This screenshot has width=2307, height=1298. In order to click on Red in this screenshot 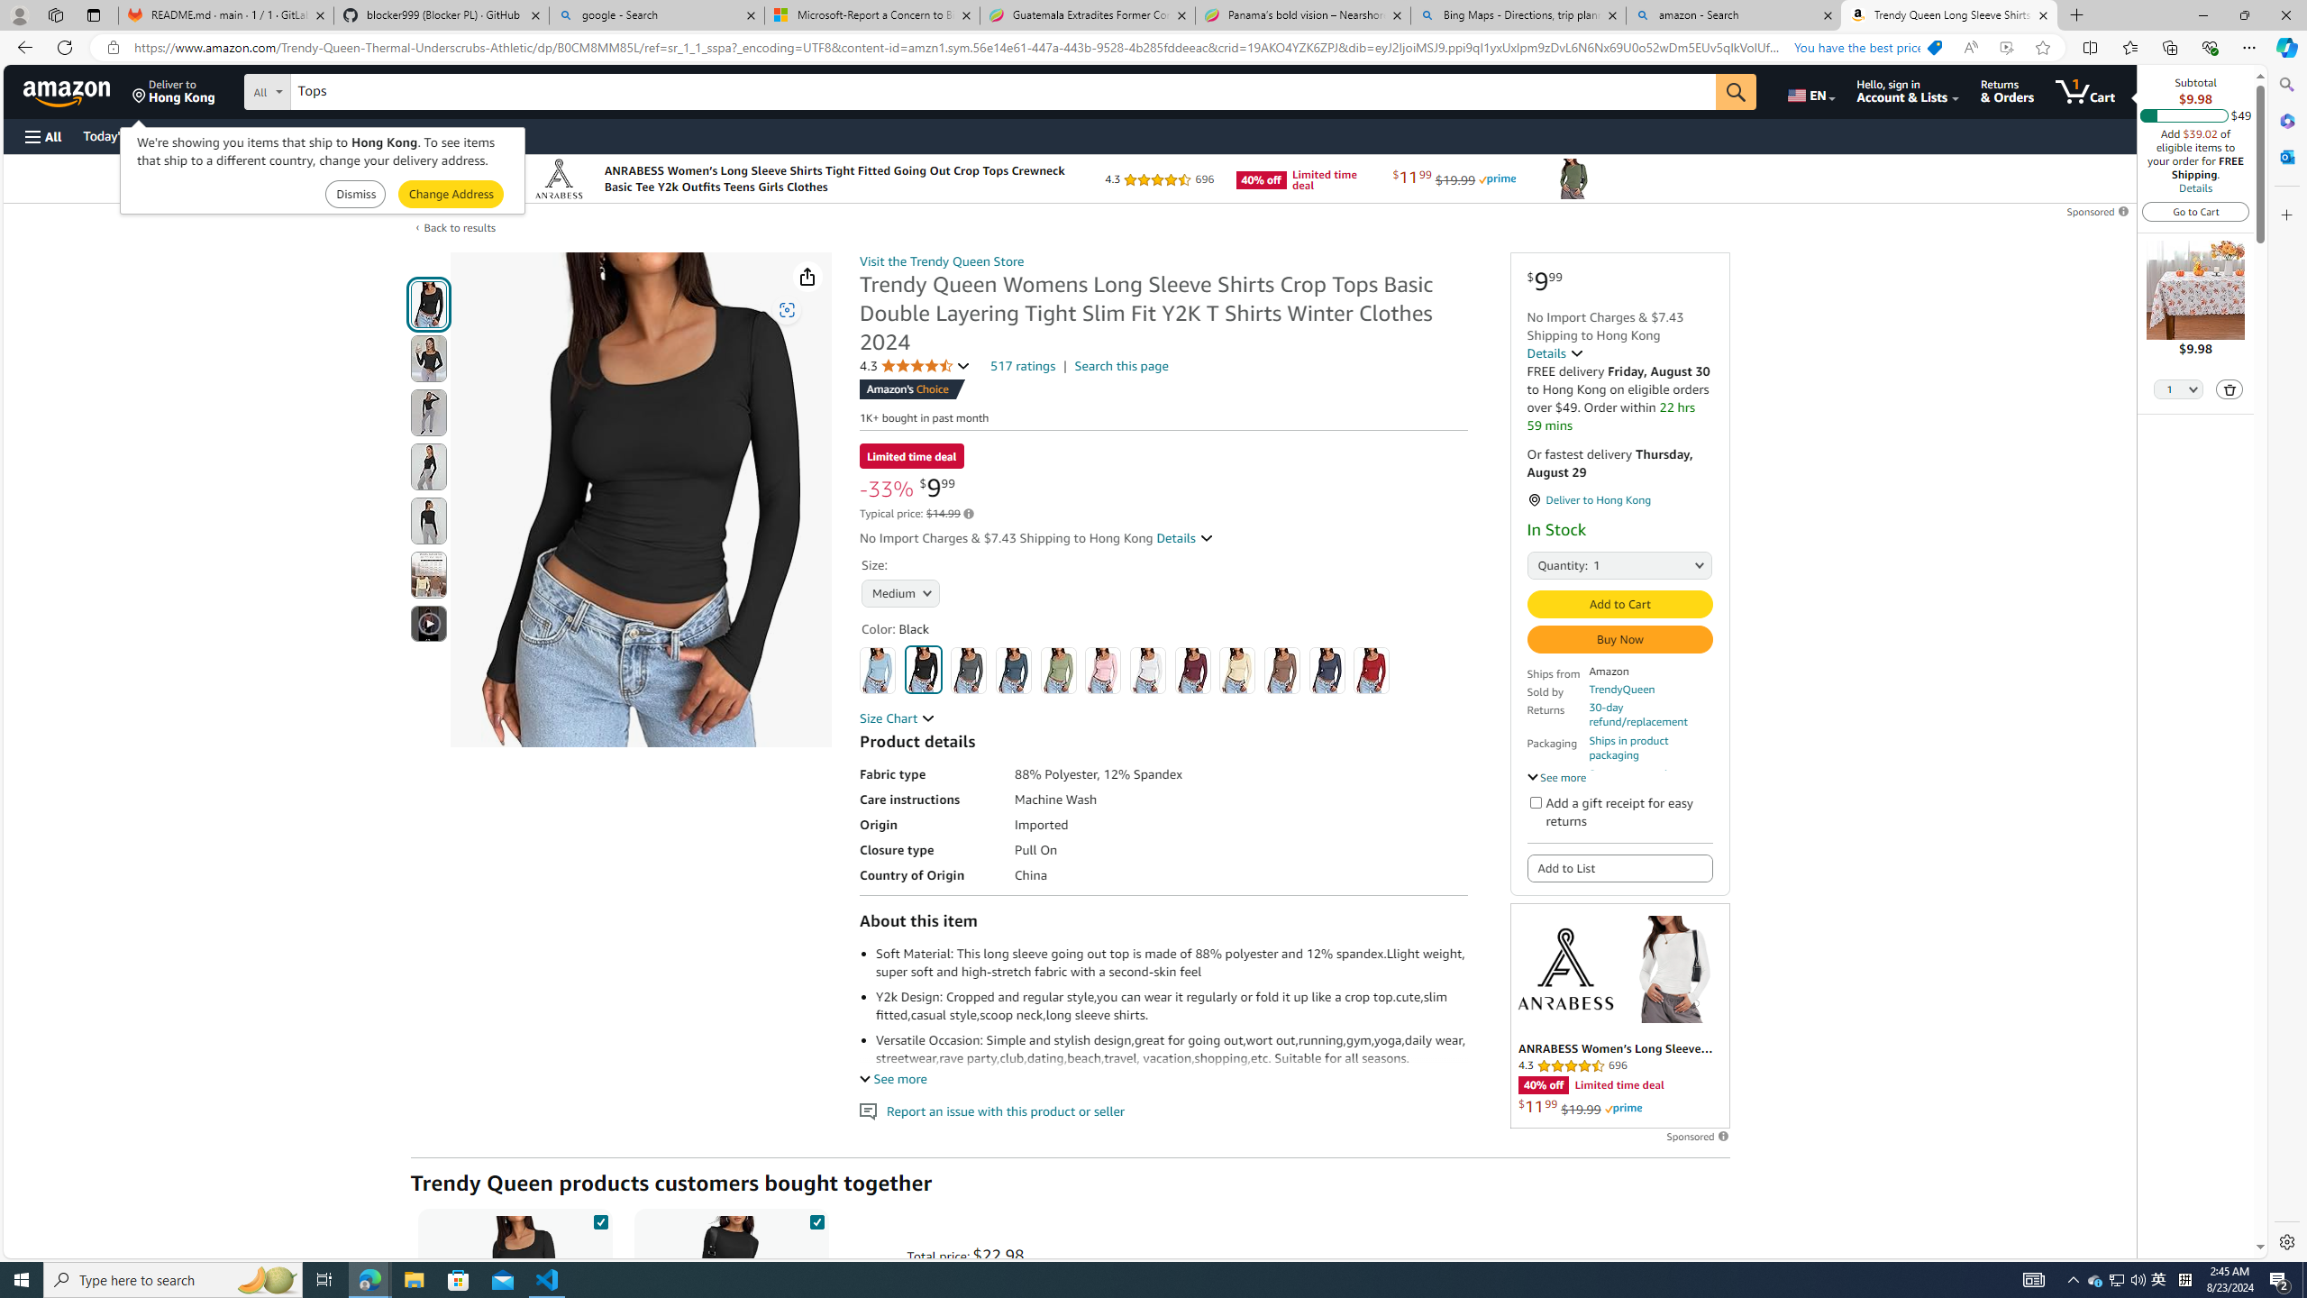, I will do `click(1372, 670)`.